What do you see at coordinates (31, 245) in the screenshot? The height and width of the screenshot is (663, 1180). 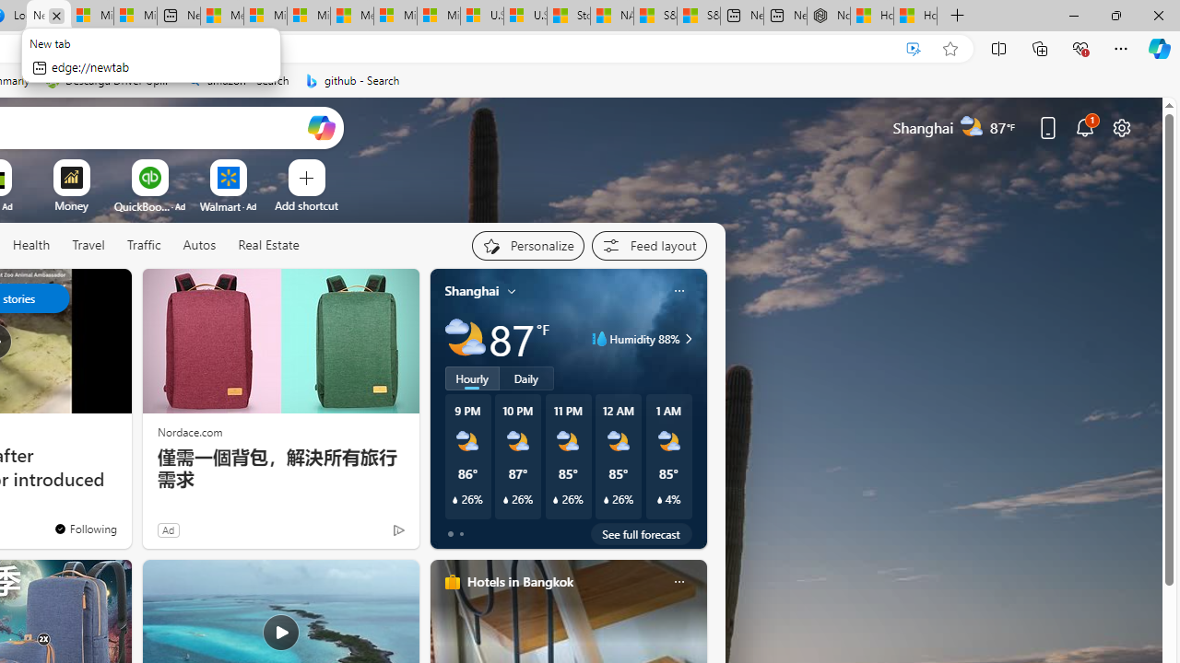 I see `Health` at bounding box center [31, 245].